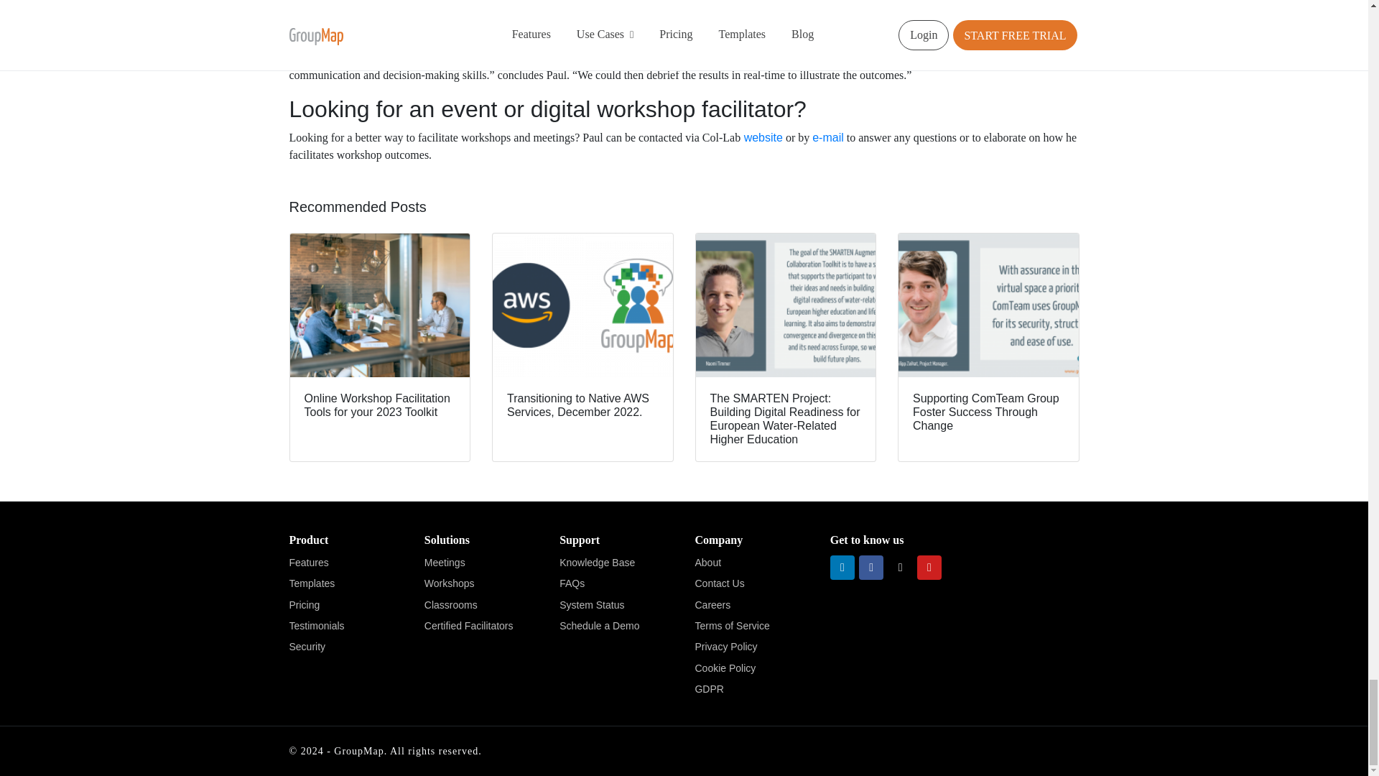 Image resolution: width=1379 pixels, height=776 pixels. I want to click on Templates, so click(345, 583).